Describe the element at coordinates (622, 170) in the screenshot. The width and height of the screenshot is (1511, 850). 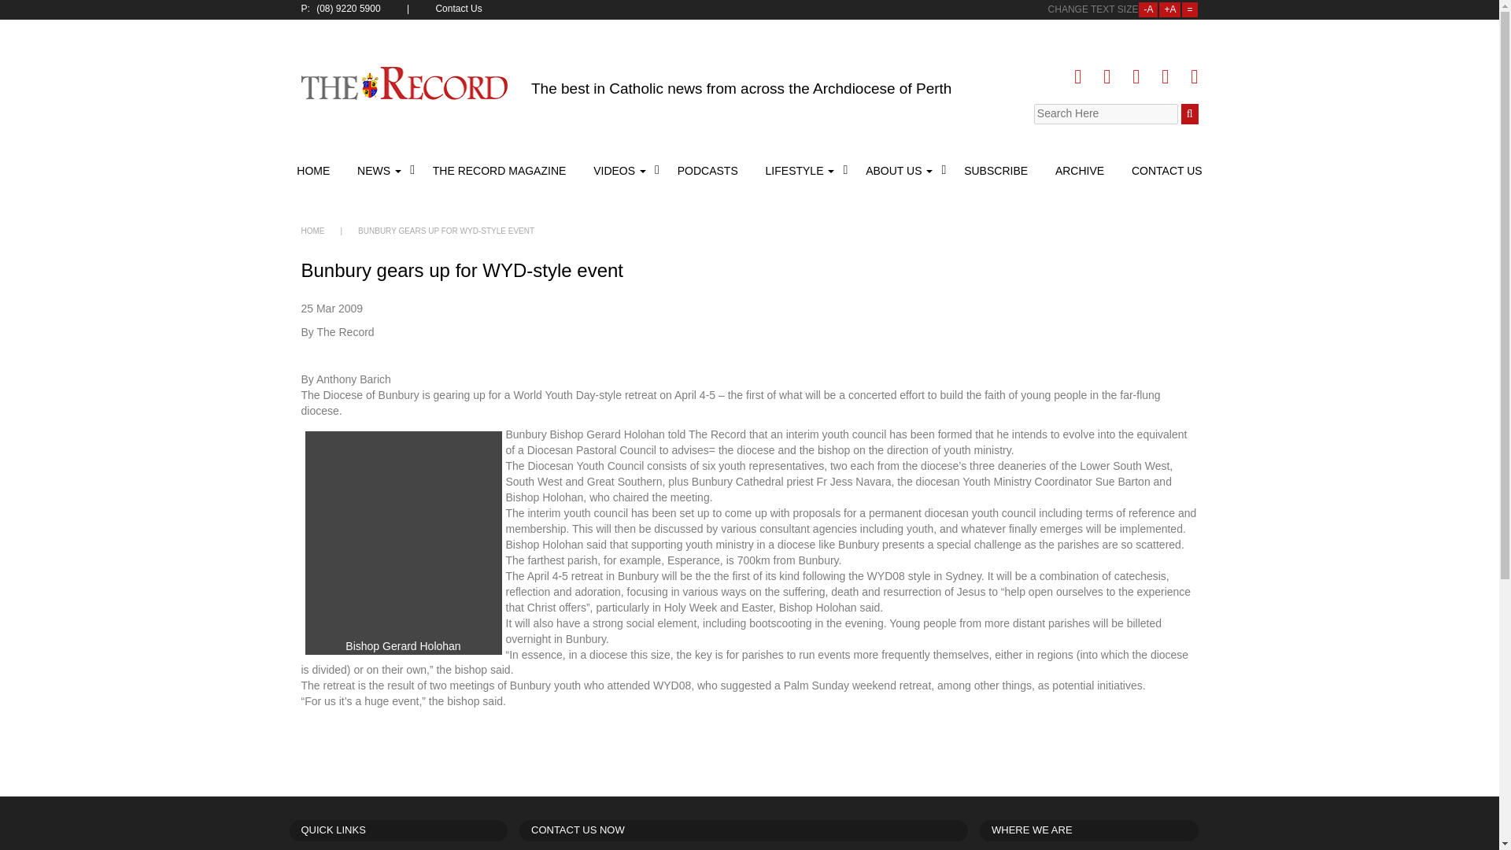
I see `VIDEOS` at that location.